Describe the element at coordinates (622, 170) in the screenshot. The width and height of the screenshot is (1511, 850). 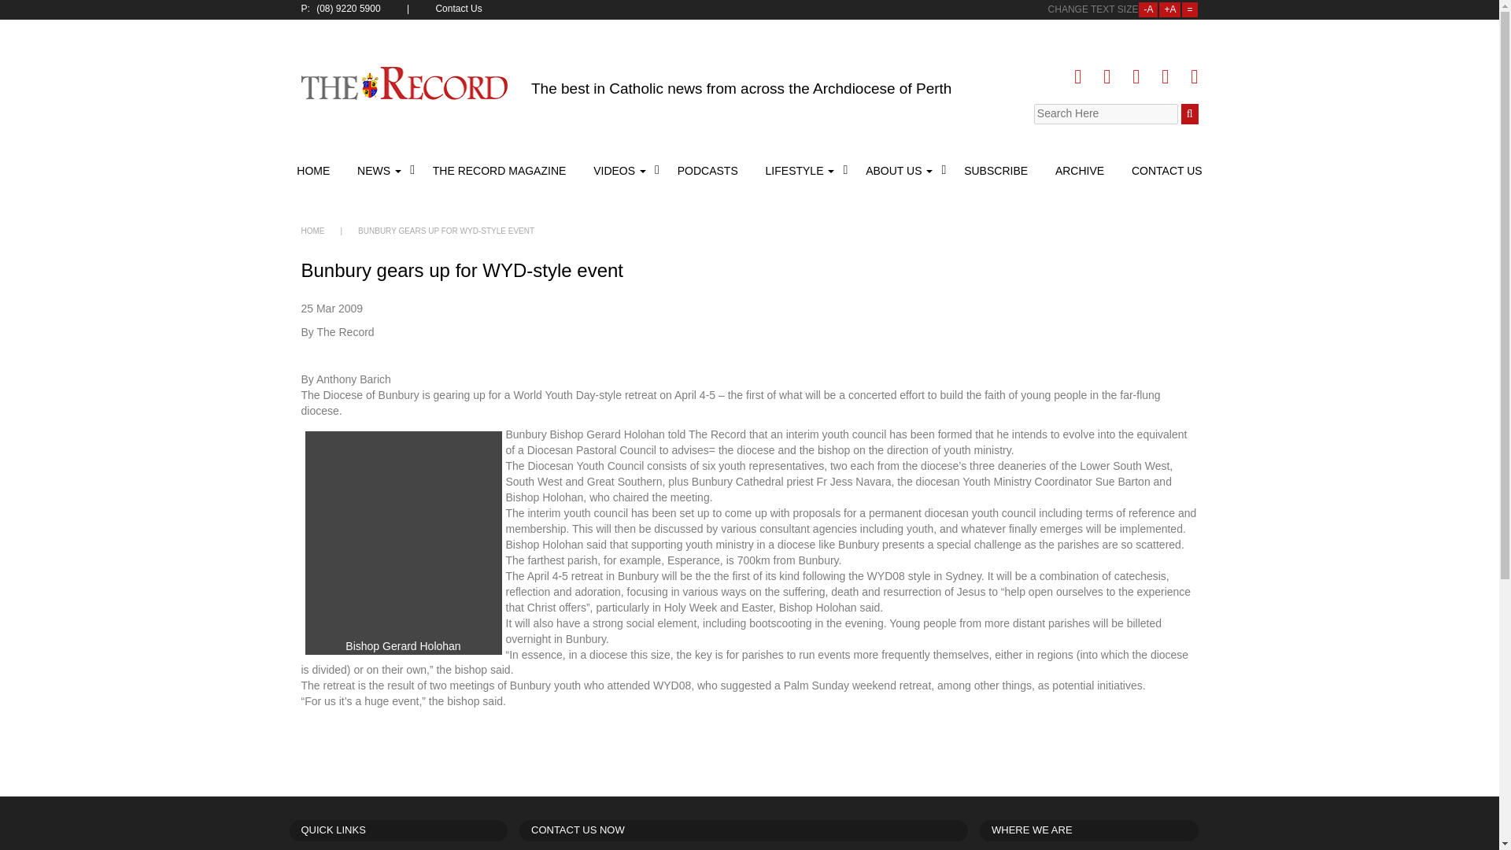
I see `VIDEOS` at that location.